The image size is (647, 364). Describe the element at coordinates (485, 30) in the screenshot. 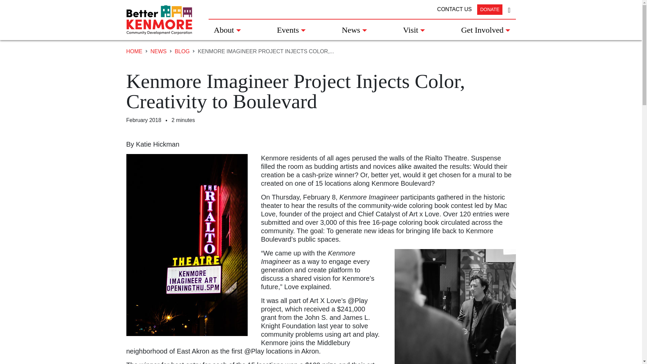

I see `Get Involved` at that location.